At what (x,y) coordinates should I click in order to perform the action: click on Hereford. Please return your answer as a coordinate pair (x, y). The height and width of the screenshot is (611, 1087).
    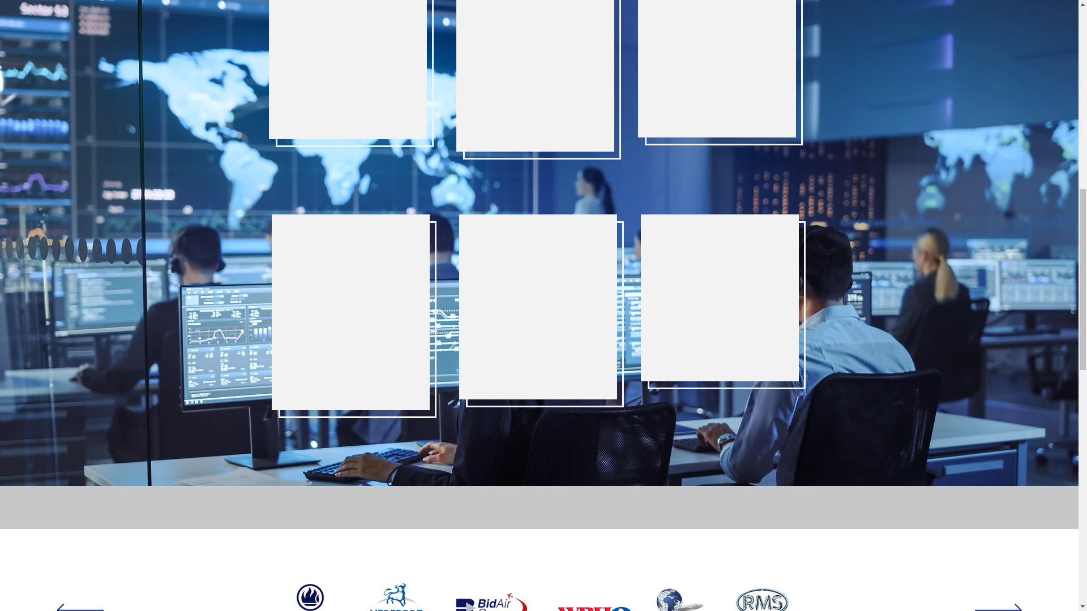
    Looking at the image, I should click on (397, 597).